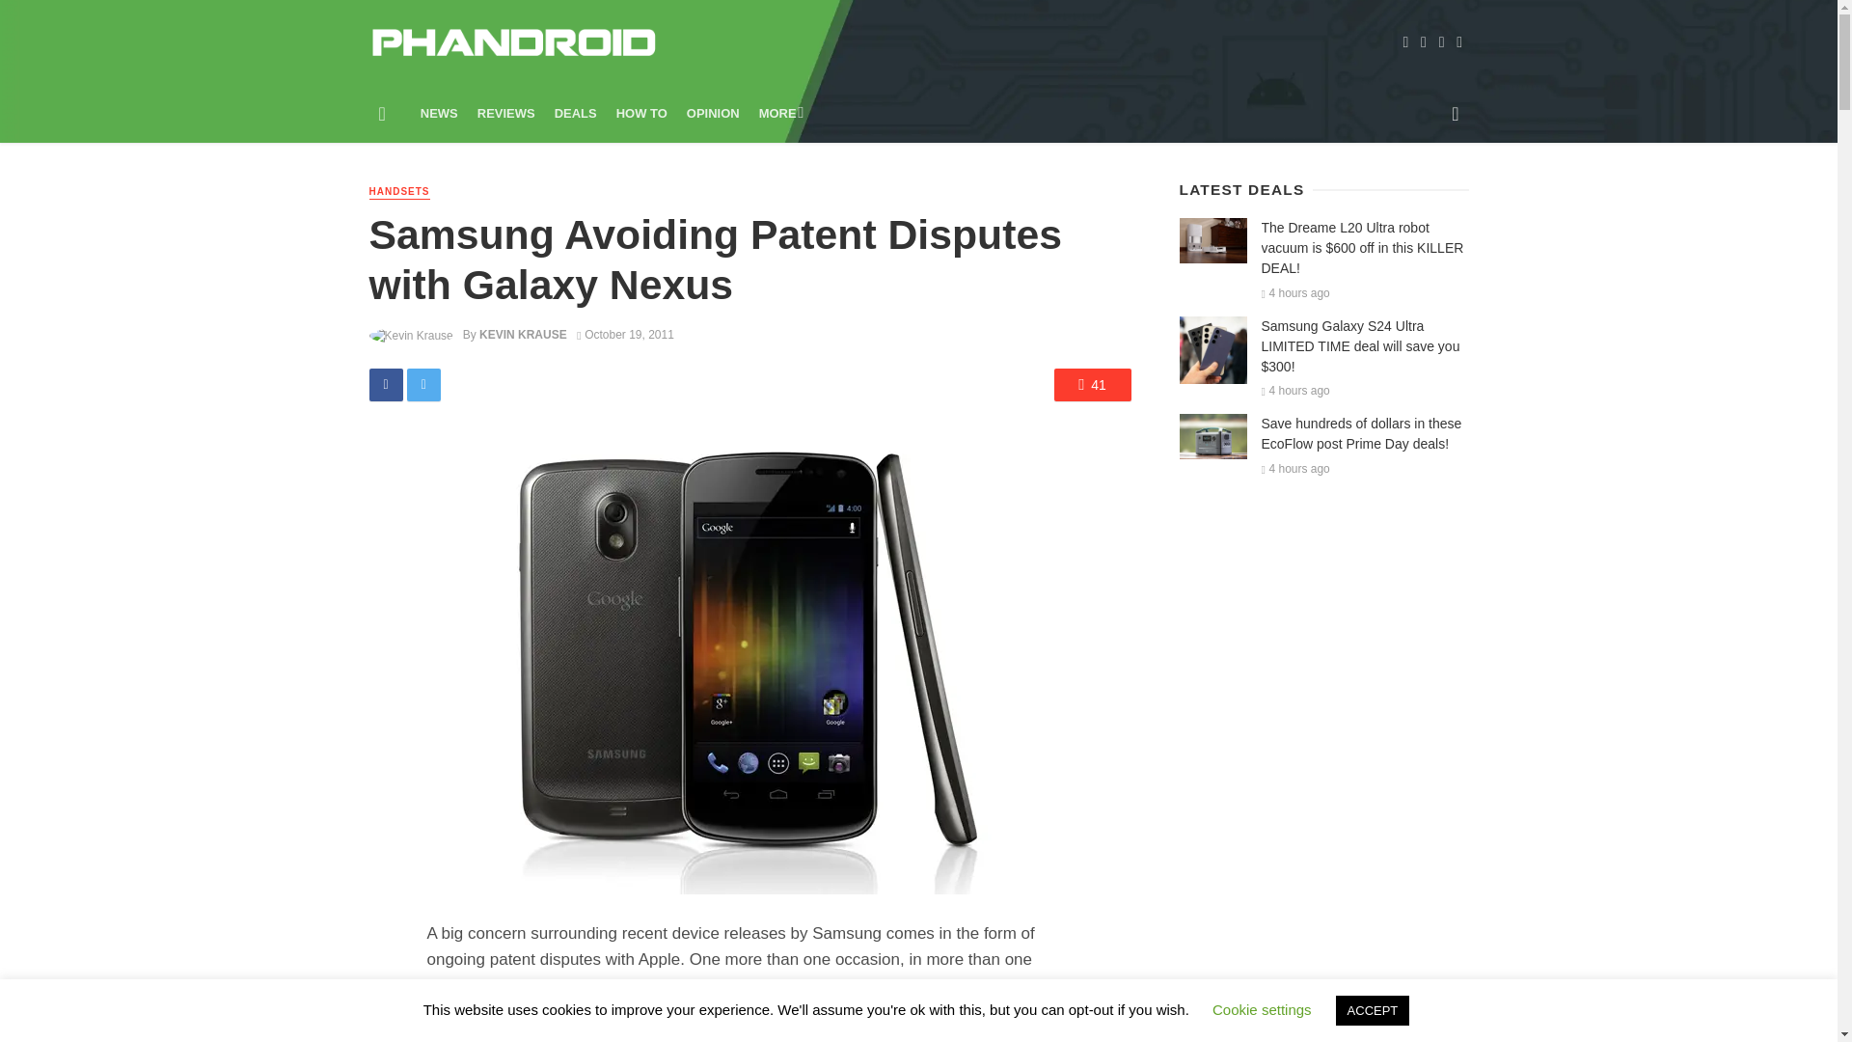 Image resolution: width=1852 pixels, height=1042 pixels. What do you see at coordinates (714, 113) in the screenshot?
I see `OPINION` at bounding box center [714, 113].